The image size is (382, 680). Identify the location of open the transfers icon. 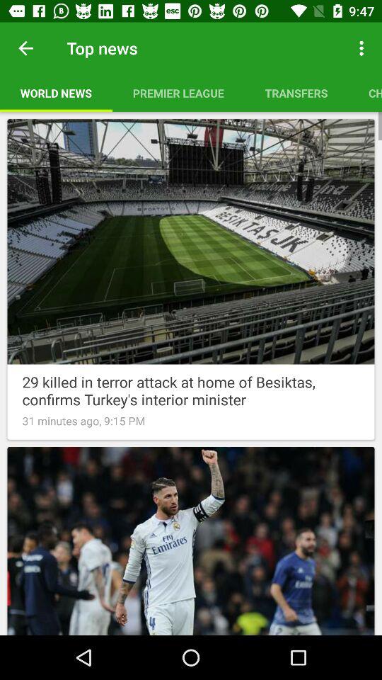
(296, 93).